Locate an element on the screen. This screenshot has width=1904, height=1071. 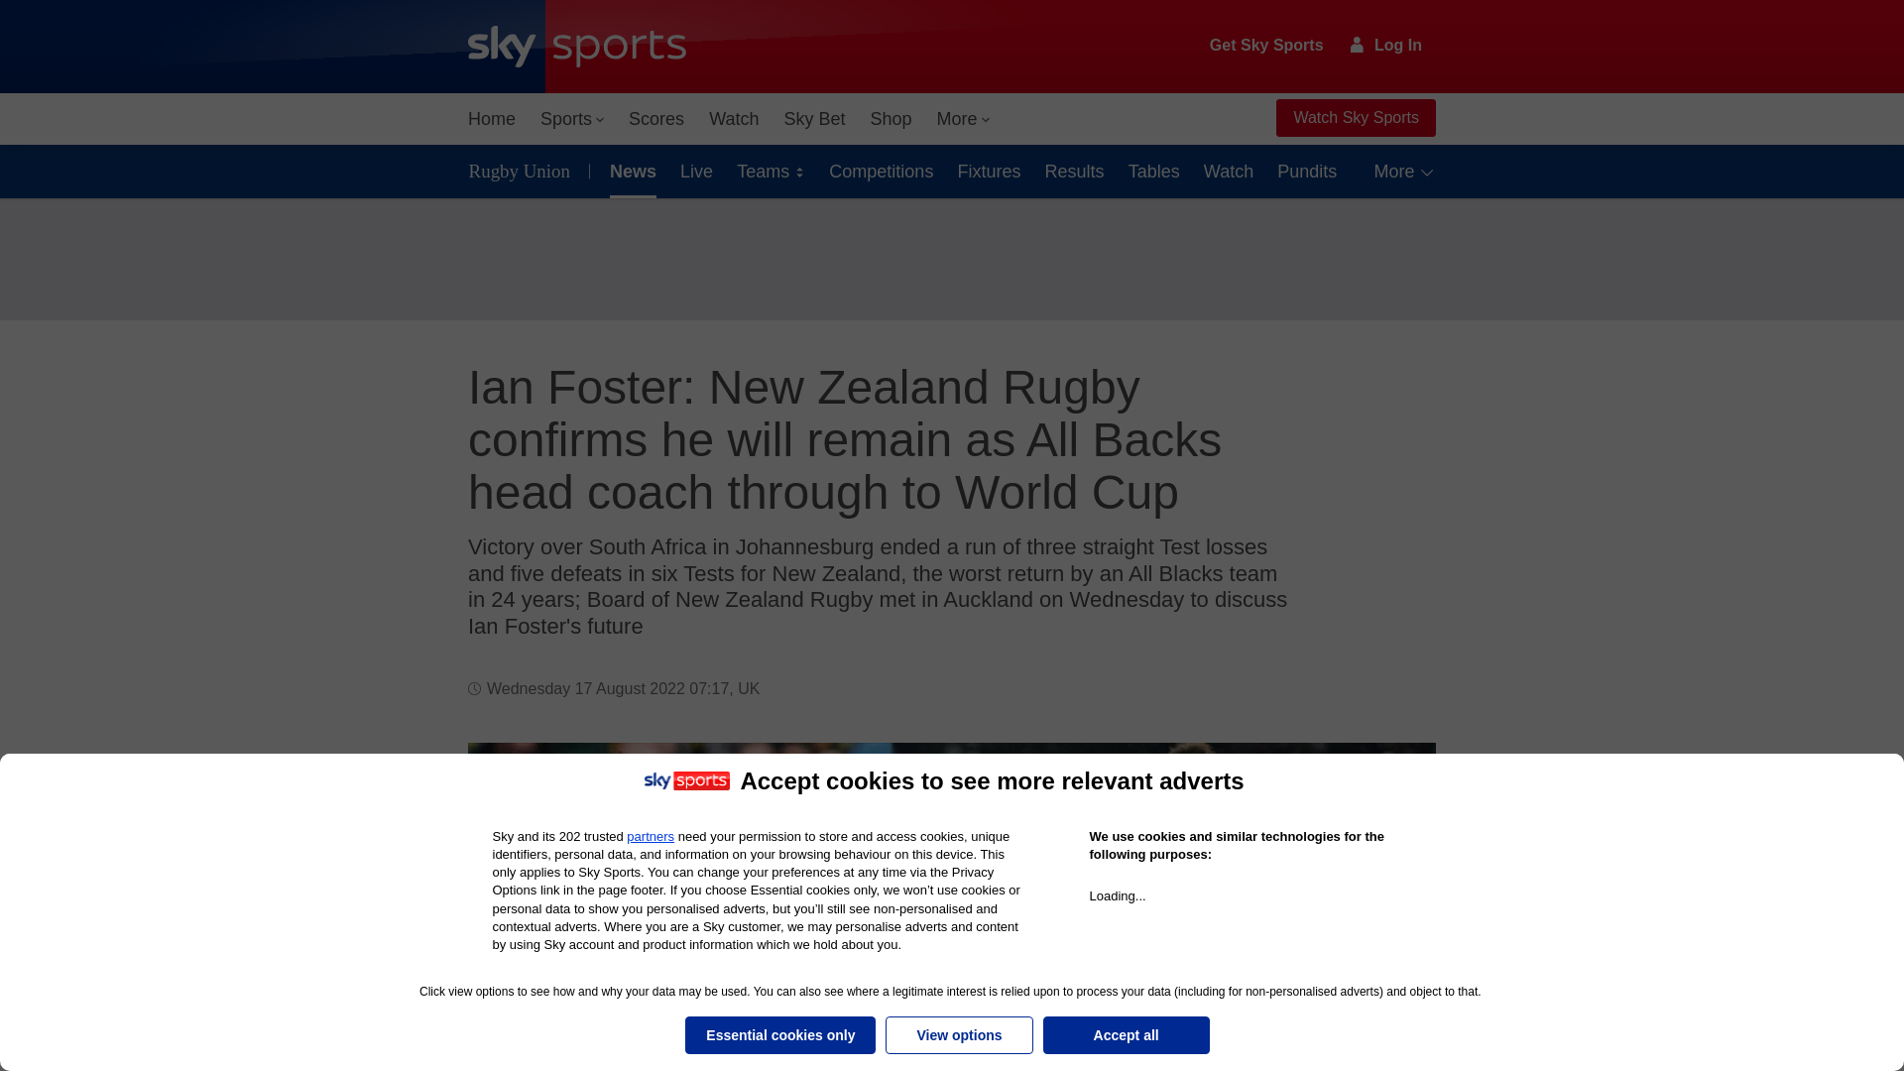
Sky Bet is located at coordinates (813, 119).